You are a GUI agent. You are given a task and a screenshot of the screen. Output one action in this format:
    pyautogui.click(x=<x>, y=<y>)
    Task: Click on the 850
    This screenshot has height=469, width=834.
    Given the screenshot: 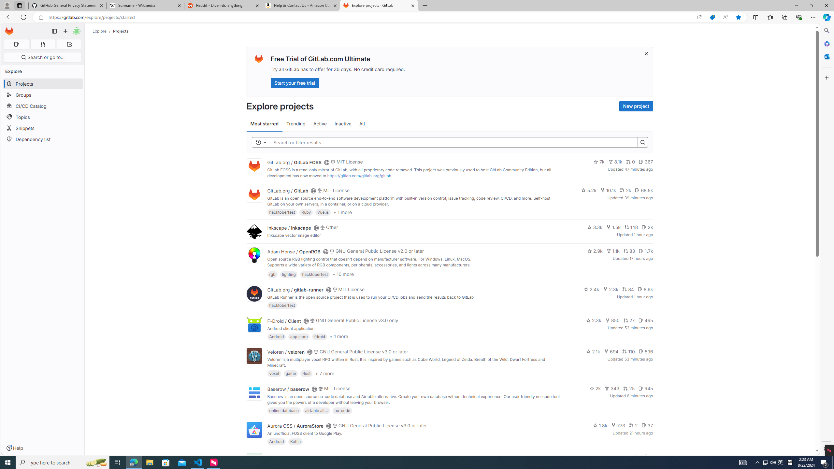 What is the action you would take?
    pyautogui.click(x=612, y=320)
    